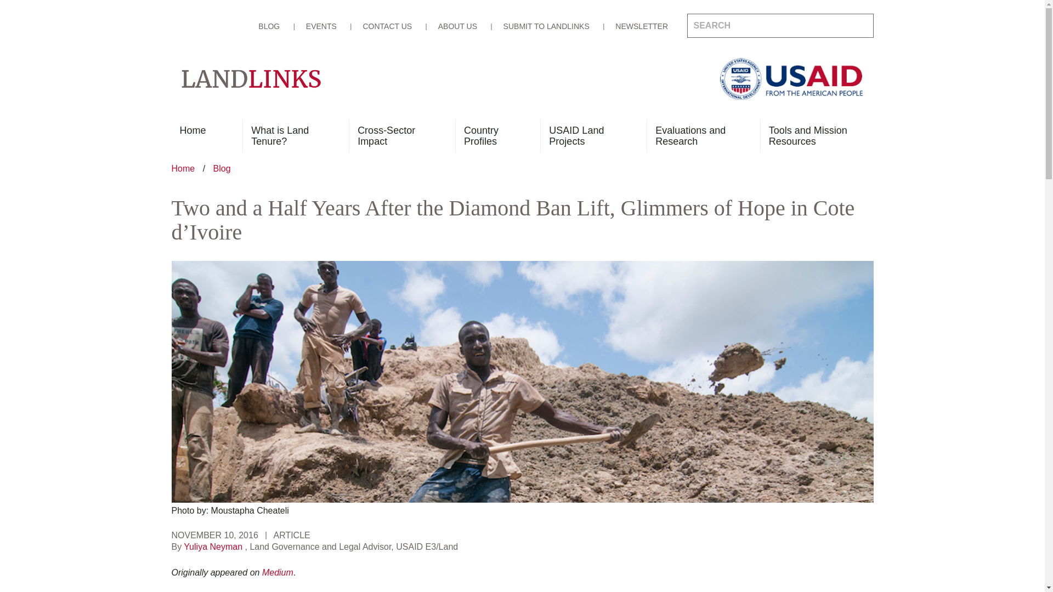  Describe the element at coordinates (779, 25) in the screenshot. I see `Search for:` at that location.